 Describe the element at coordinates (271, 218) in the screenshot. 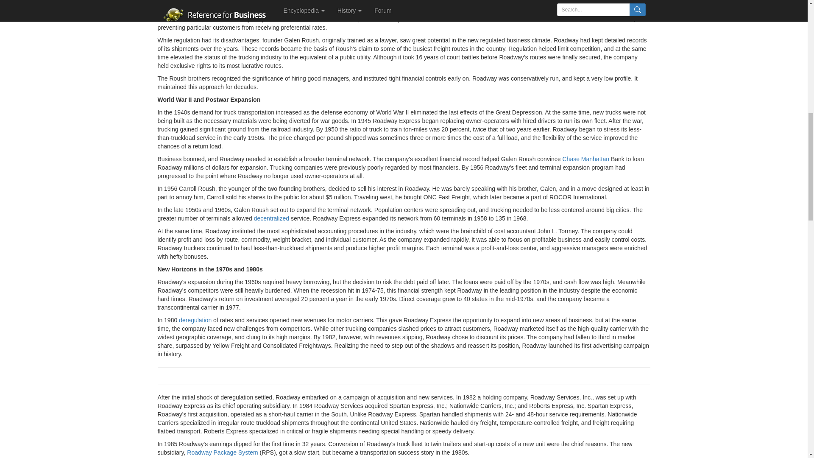

I see `decentralized` at that location.